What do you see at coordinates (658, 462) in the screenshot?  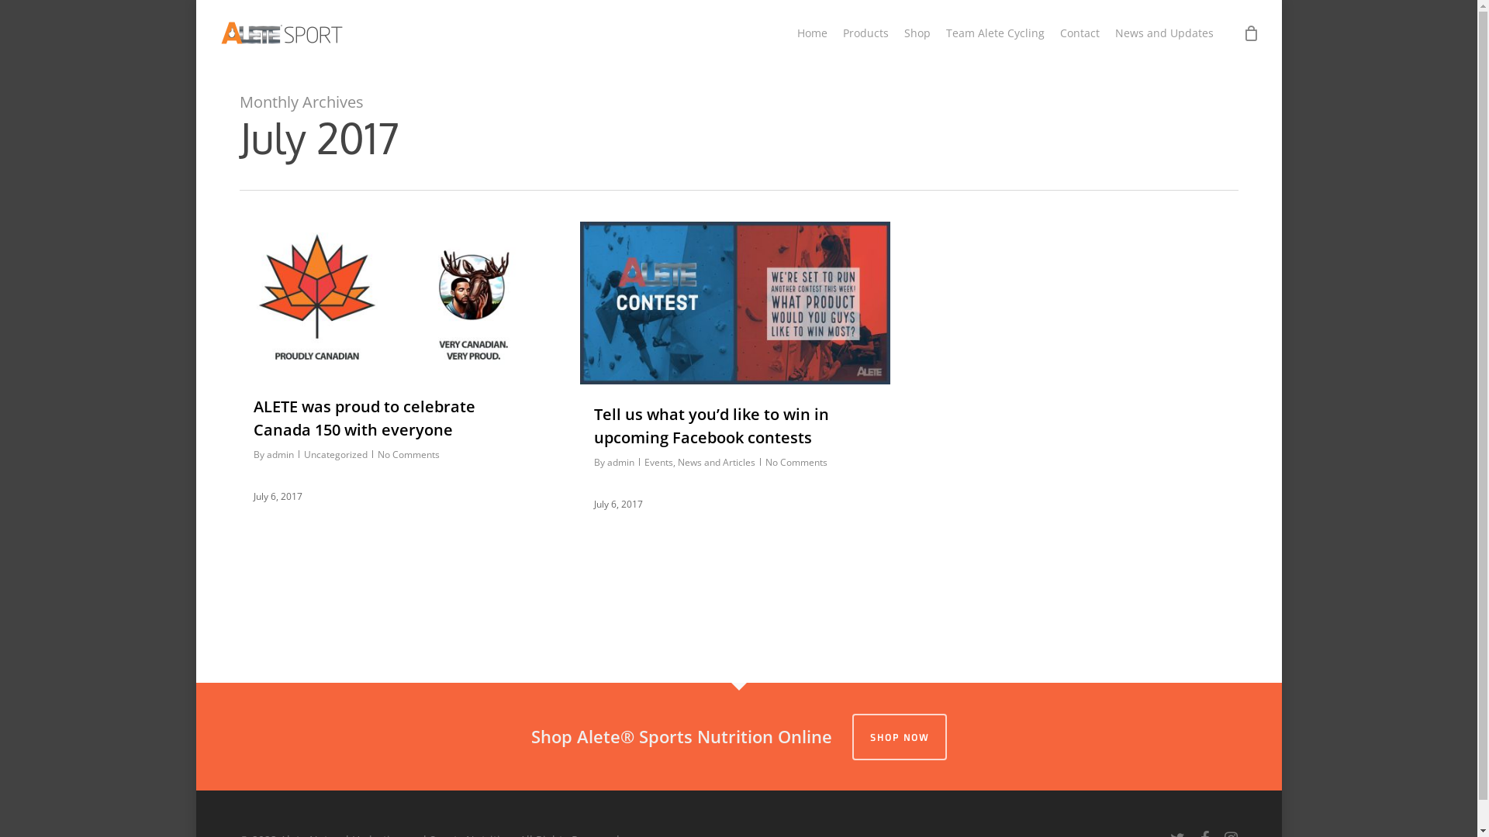 I see `Events` at bounding box center [658, 462].